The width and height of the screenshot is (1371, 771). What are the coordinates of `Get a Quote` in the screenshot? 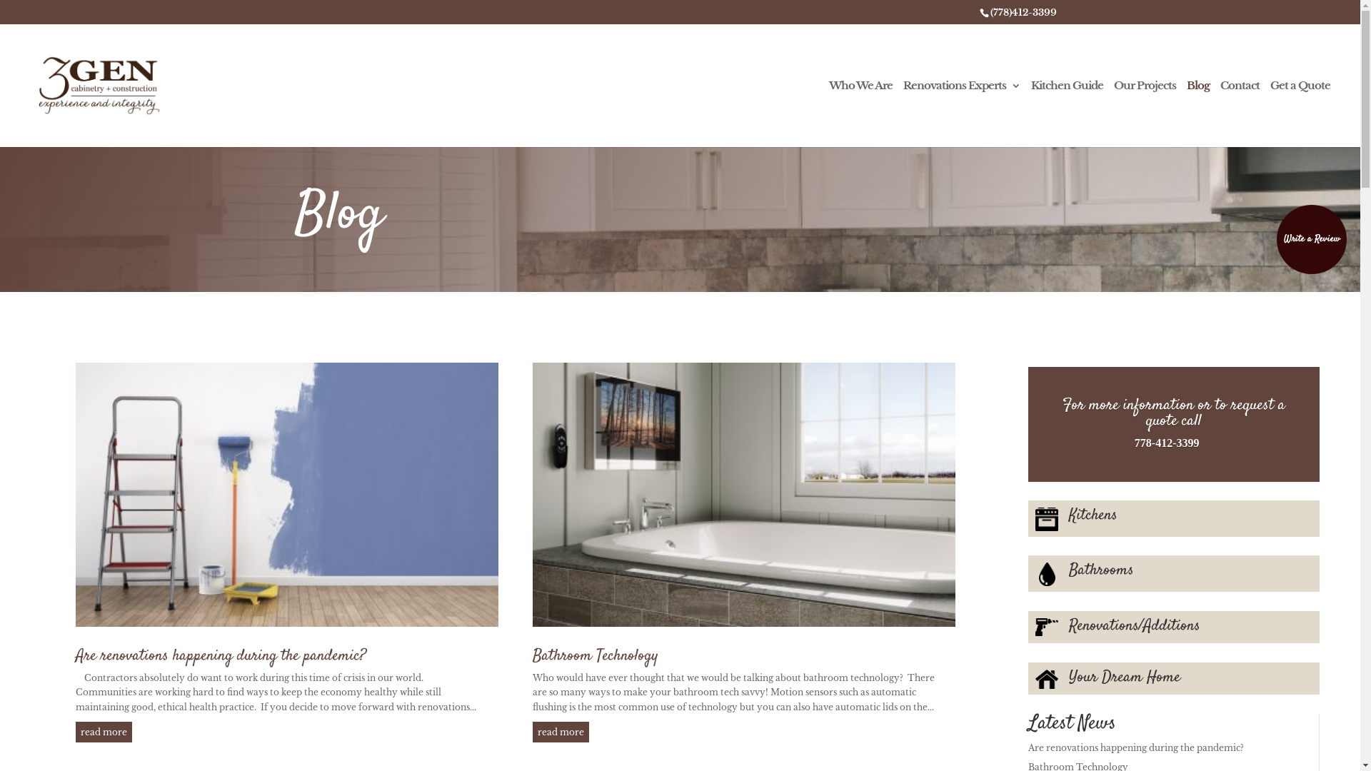 It's located at (1300, 113).